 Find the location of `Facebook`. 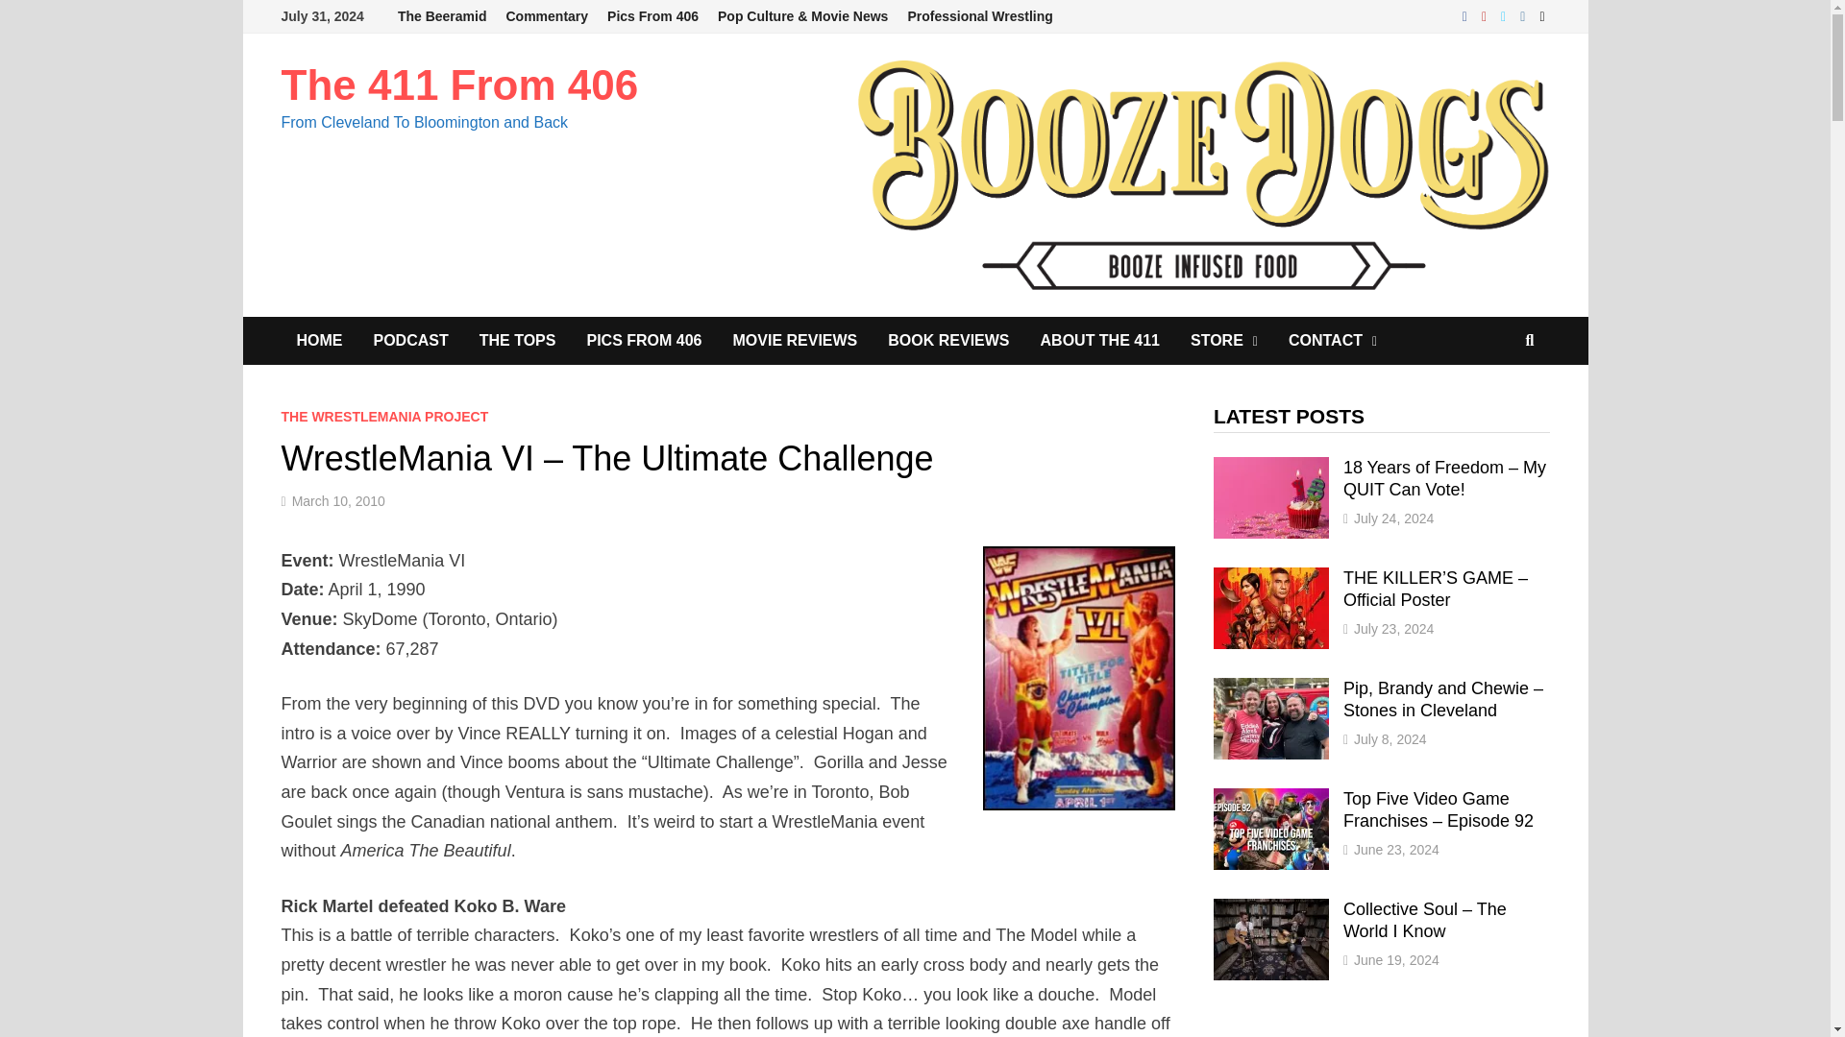

Facebook is located at coordinates (1466, 15).